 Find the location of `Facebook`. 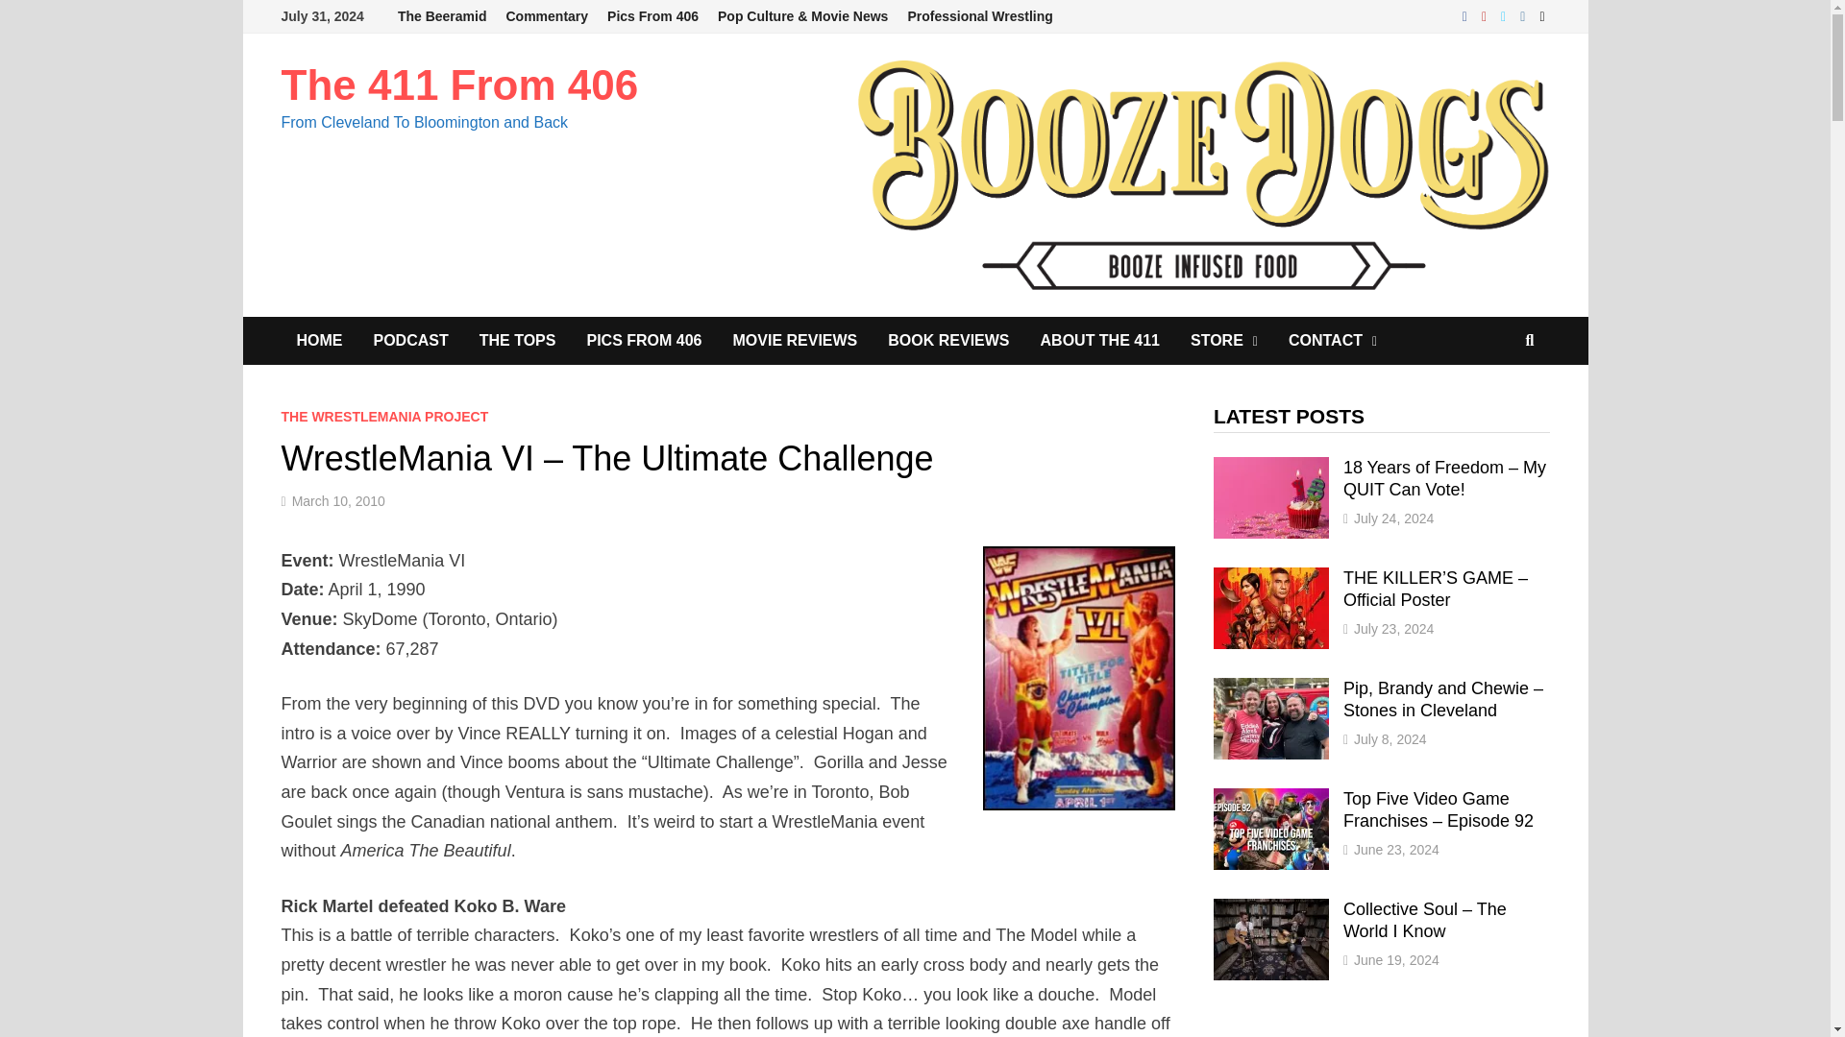

Facebook is located at coordinates (1466, 15).